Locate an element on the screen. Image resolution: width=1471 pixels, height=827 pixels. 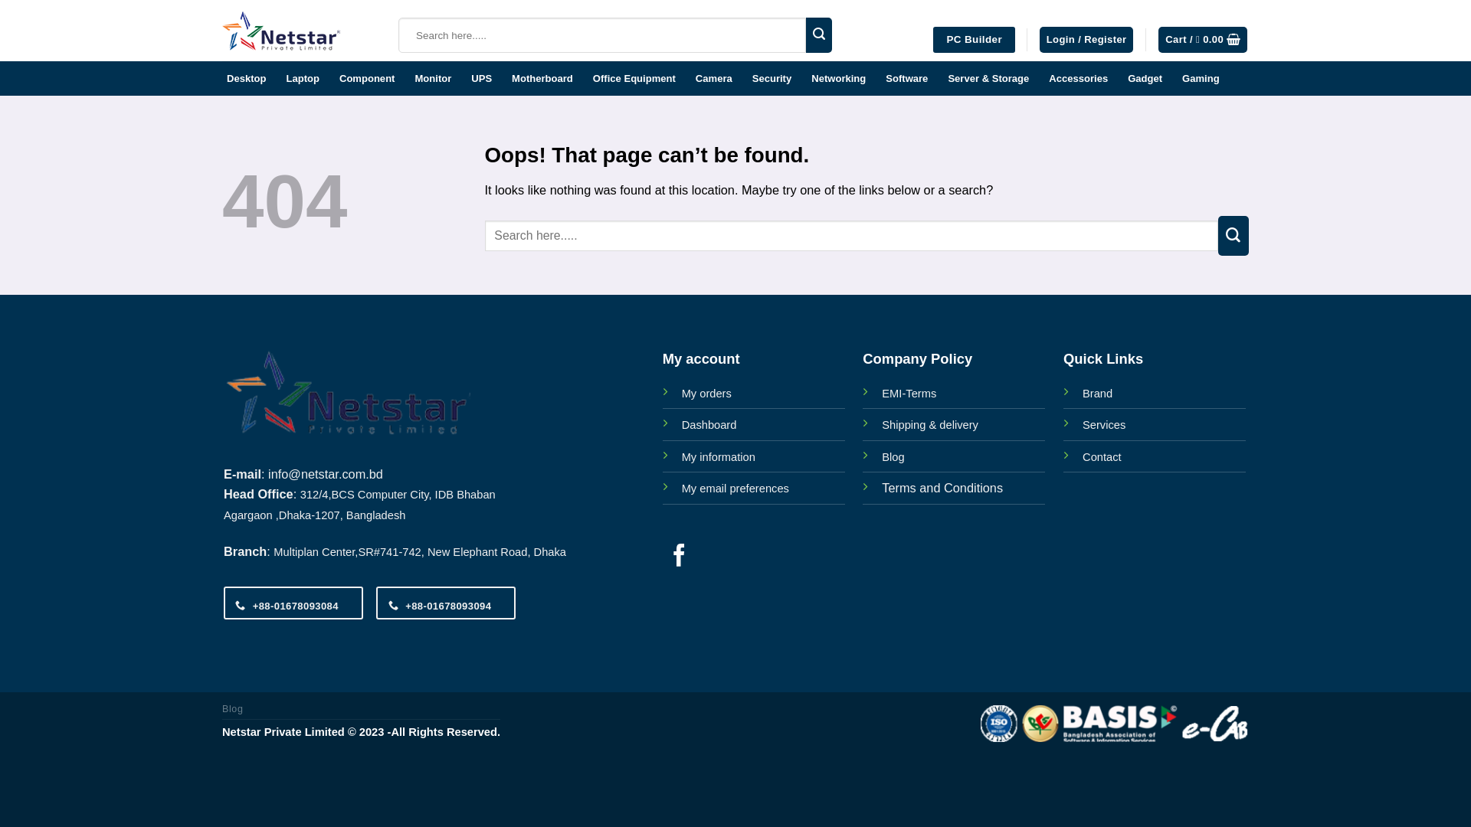
UPS is located at coordinates (481, 78).